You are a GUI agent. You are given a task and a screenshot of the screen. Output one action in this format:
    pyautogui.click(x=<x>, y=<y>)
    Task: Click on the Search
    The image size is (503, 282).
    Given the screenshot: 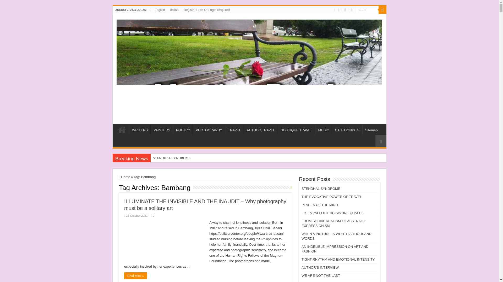 What is the action you would take?
    pyautogui.click(x=367, y=9)
    